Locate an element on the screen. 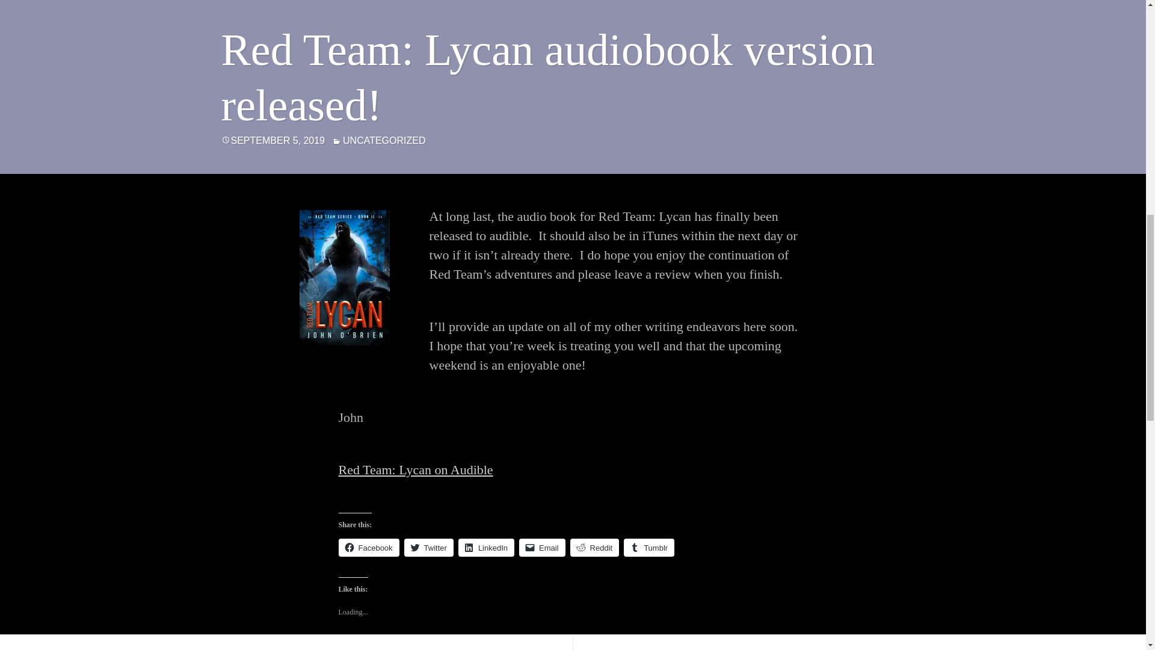  Click to share on Tumblr is located at coordinates (648, 548).